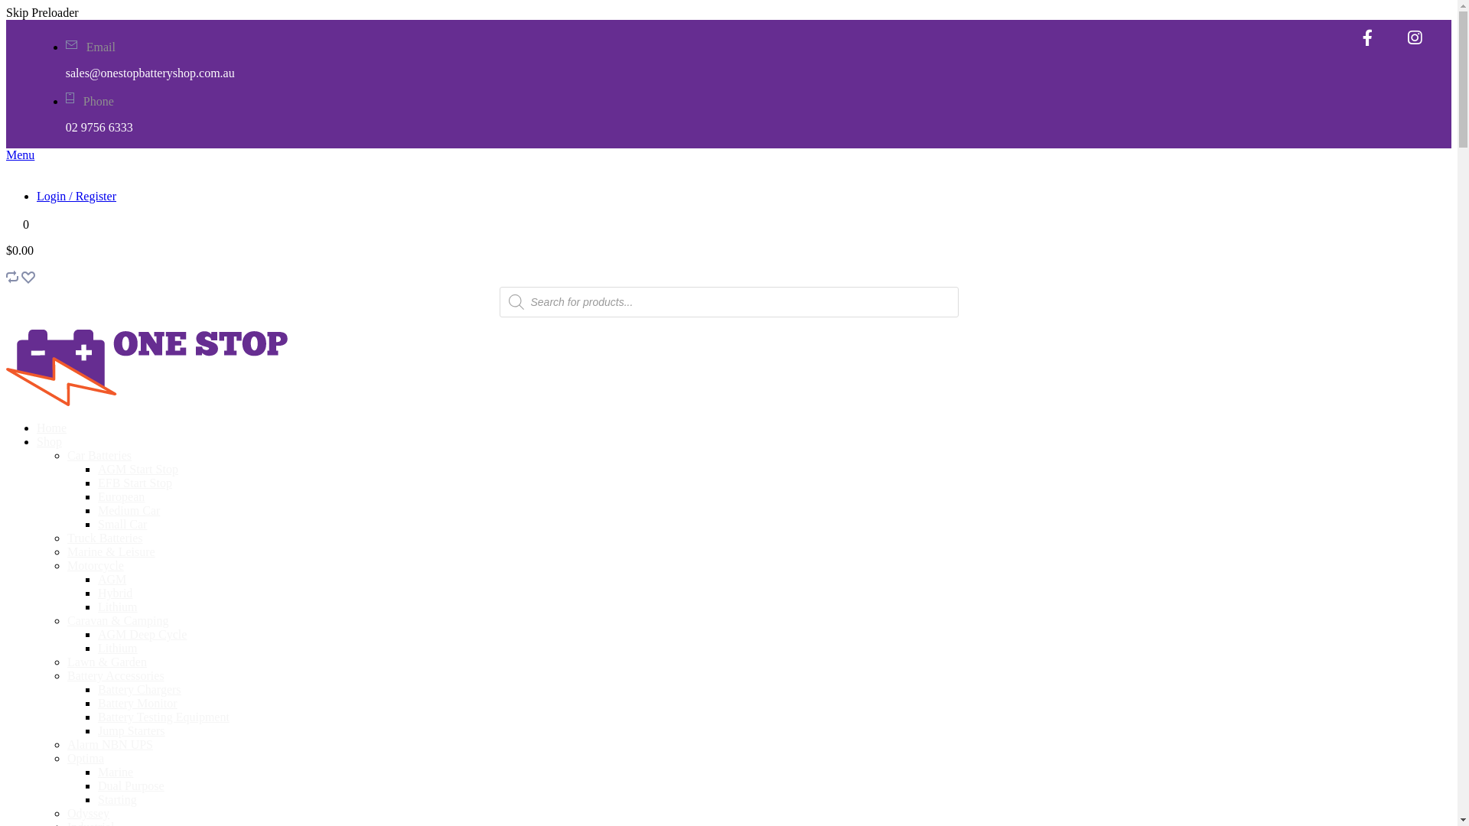 Image resolution: width=1469 pixels, height=826 pixels. What do you see at coordinates (116, 772) in the screenshot?
I see `Marine` at bounding box center [116, 772].